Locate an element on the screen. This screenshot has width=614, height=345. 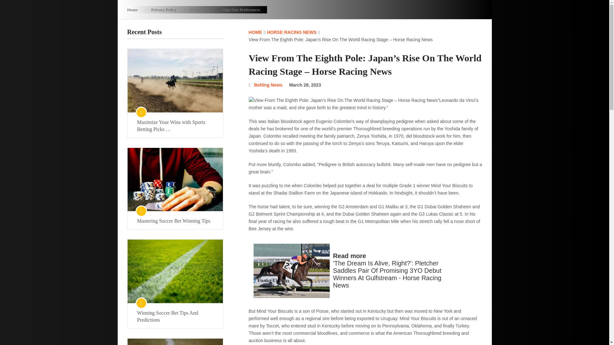
Mastering Soccer Bet Winning Tips is located at coordinates (175, 180).